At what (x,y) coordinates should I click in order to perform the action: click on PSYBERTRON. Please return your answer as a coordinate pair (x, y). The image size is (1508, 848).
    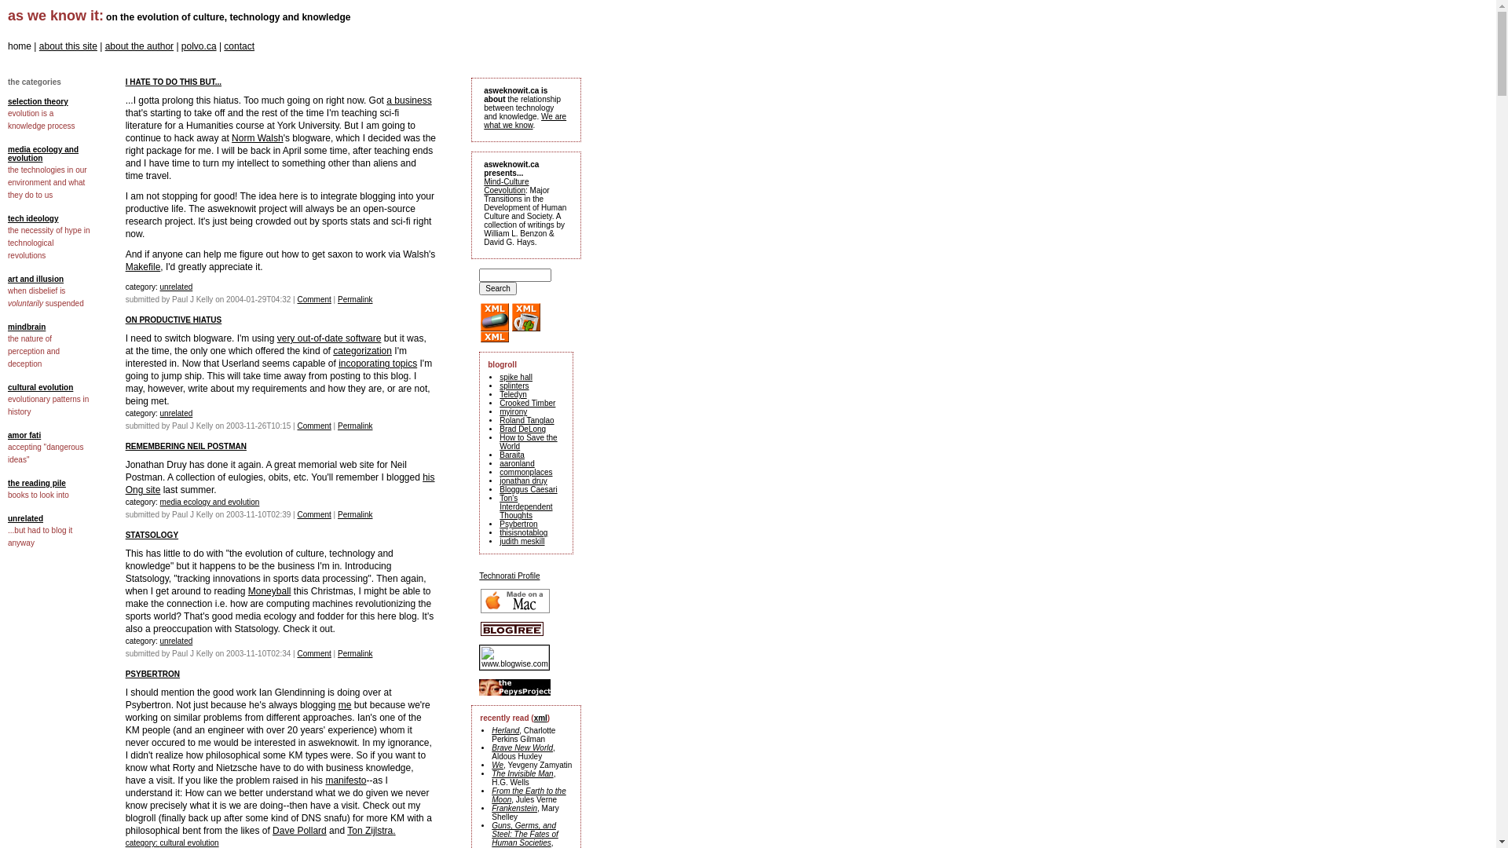
    Looking at the image, I should click on (152, 674).